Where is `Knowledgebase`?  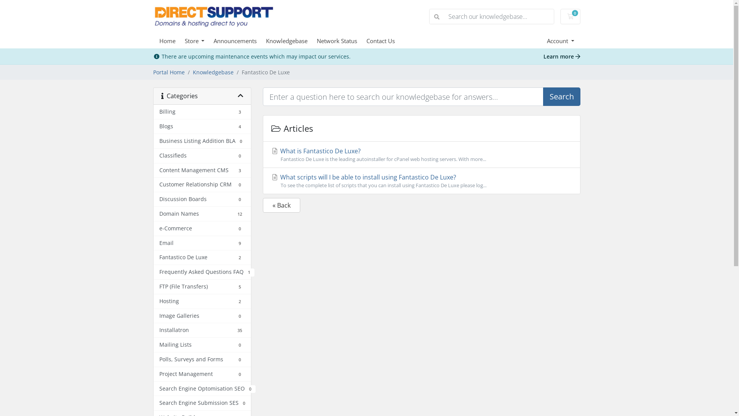 Knowledgebase is located at coordinates (291, 41).